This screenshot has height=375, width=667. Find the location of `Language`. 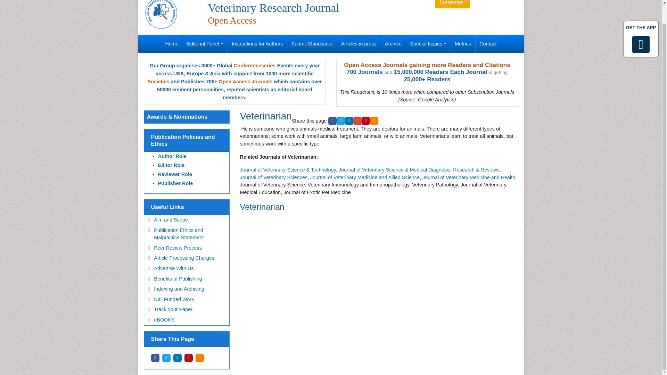

Language is located at coordinates (452, 4).